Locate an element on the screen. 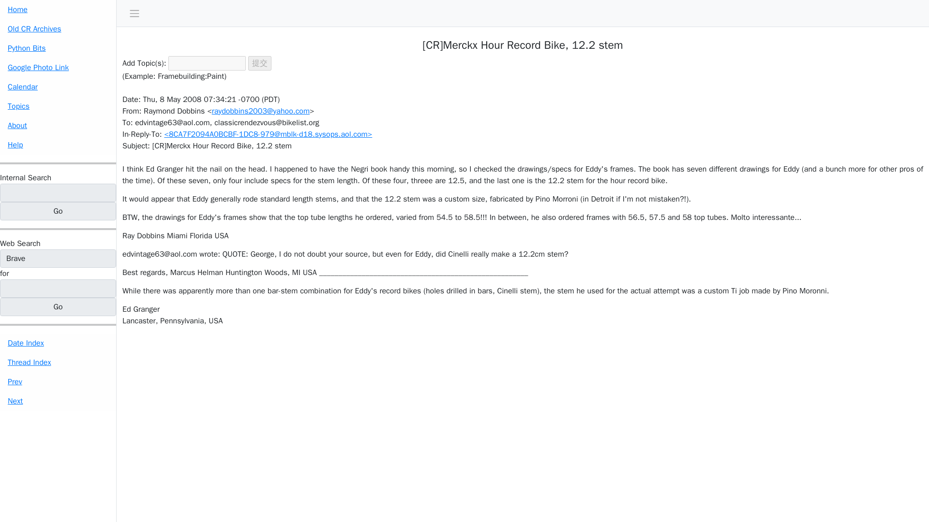 Image resolution: width=929 pixels, height=522 pixels. Thread Index is located at coordinates (58, 362).